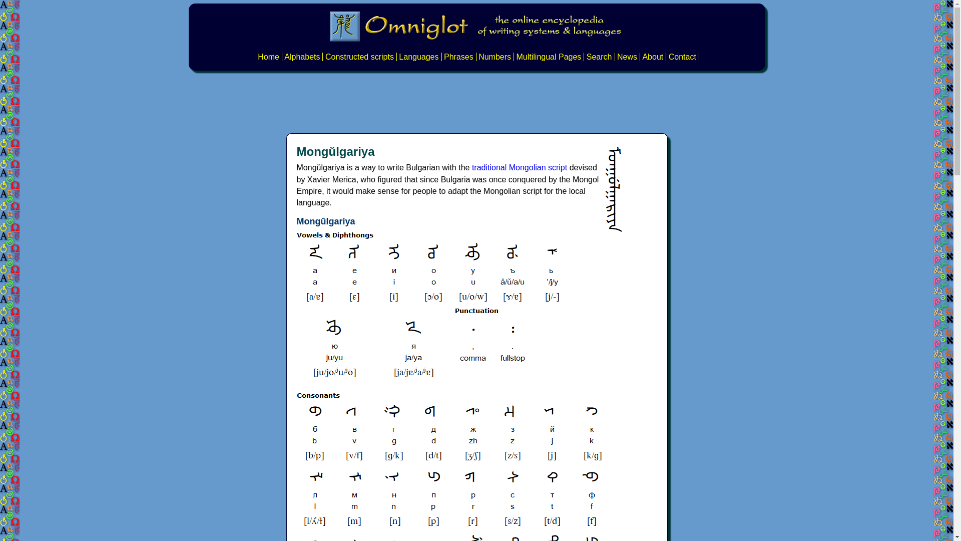 Image resolution: width=961 pixels, height=541 pixels. Describe the element at coordinates (495, 57) in the screenshot. I see `Numbers` at that location.